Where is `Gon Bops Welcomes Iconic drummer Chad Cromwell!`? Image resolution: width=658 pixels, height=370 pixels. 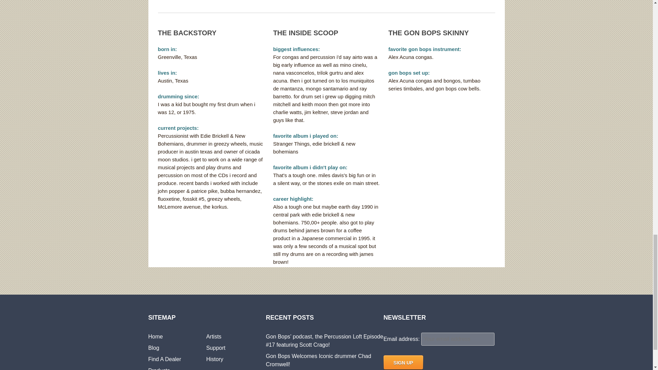 Gon Bops Welcomes Iconic drummer Chad Cromwell! is located at coordinates (318, 360).